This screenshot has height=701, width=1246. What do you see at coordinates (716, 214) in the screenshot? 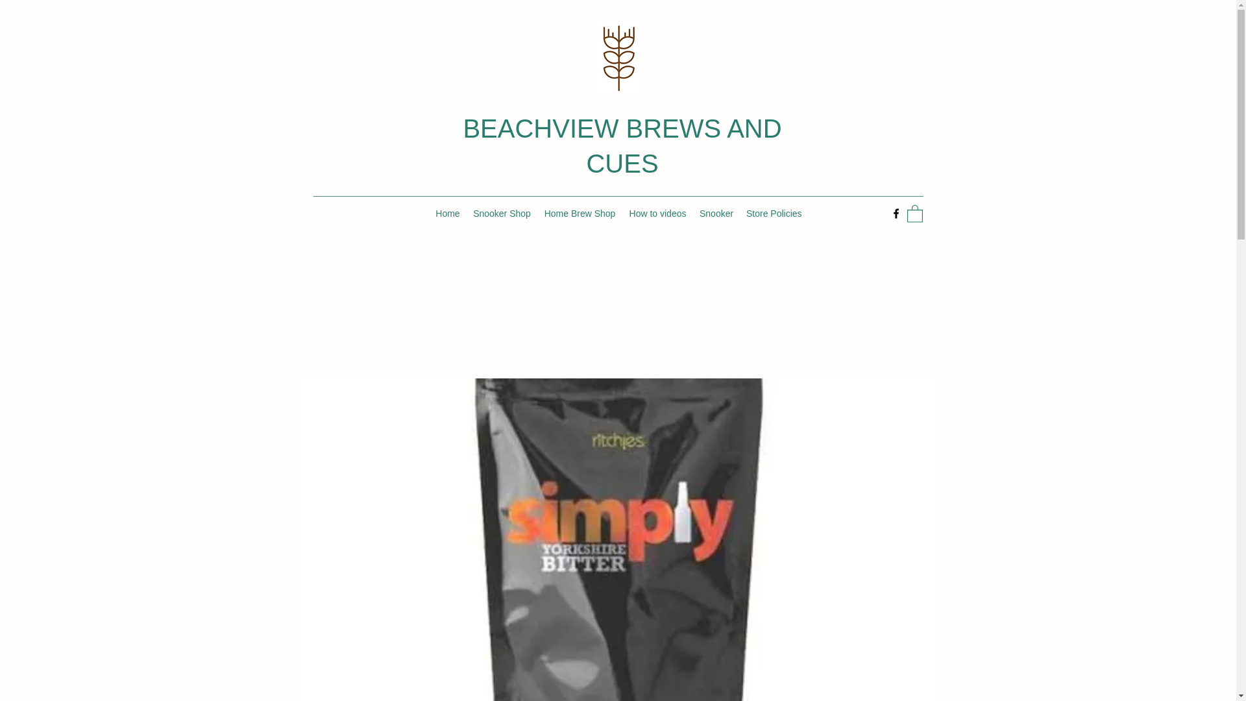
I see `Snooker` at bounding box center [716, 214].